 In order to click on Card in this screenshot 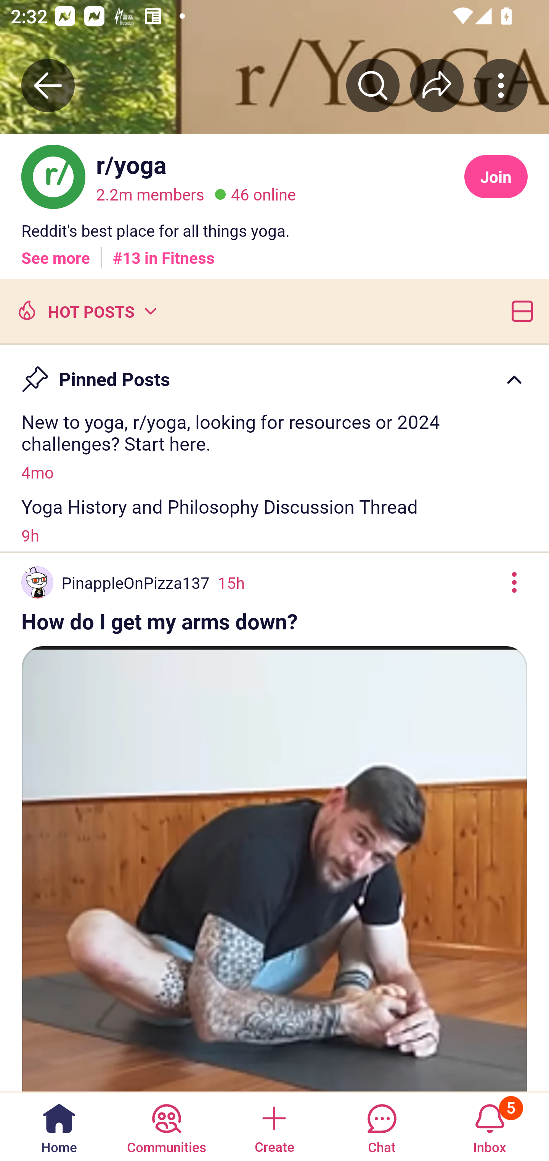, I will do `click(519, 310)`.